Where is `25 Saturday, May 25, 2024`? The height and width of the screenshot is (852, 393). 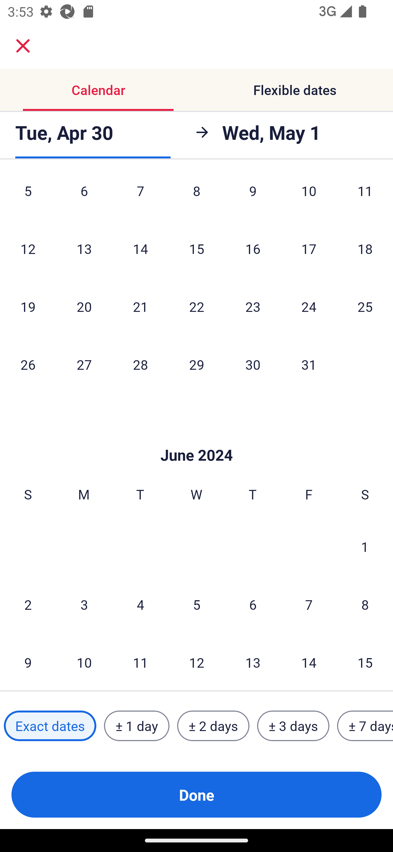 25 Saturday, May 25, 2024 is located at coordinates (365, 307).